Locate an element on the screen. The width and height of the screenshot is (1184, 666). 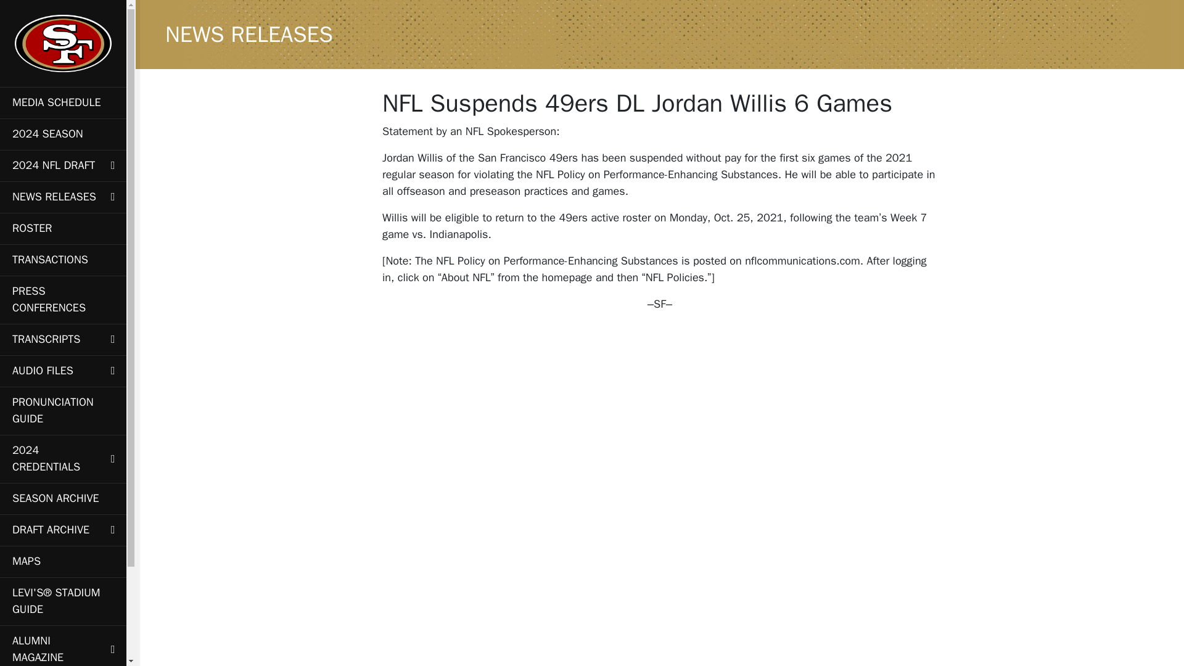
2024 SEASON is located at coordinates (63, 134).